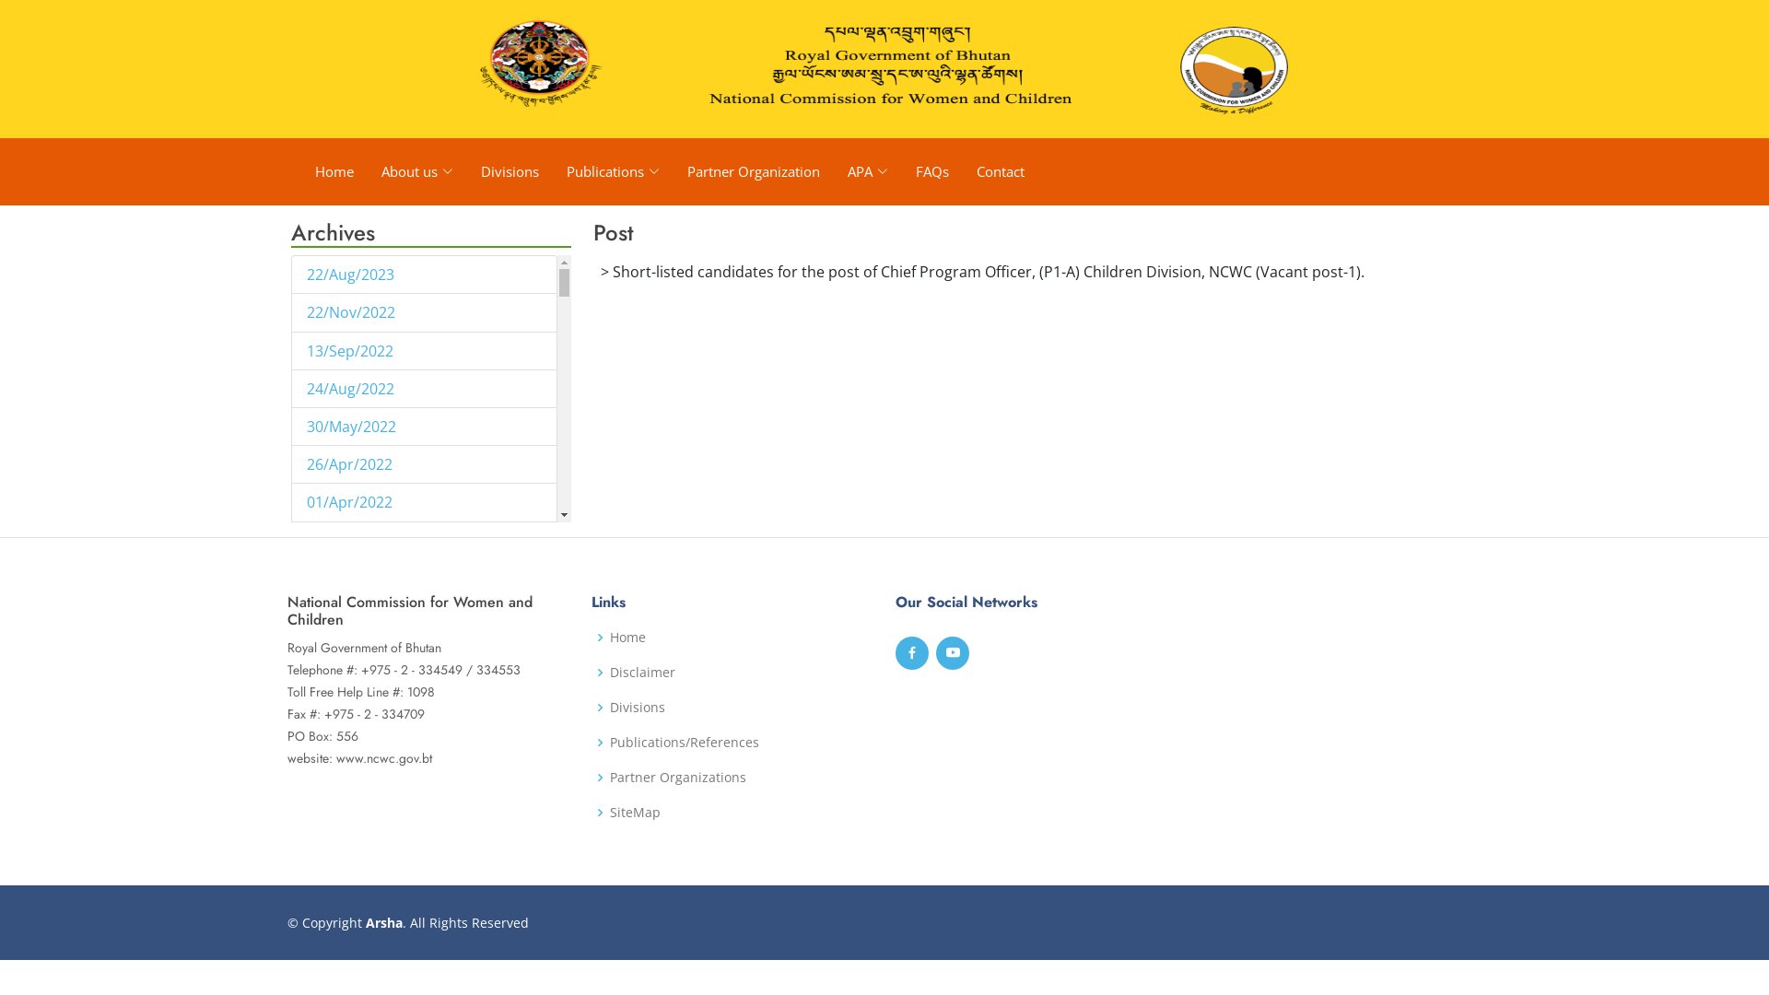 This screenshot has height=995, width=1769. Describe the element at coordinates (352, 919) in the screenshot. I see `07/Dec/2021` at that location.